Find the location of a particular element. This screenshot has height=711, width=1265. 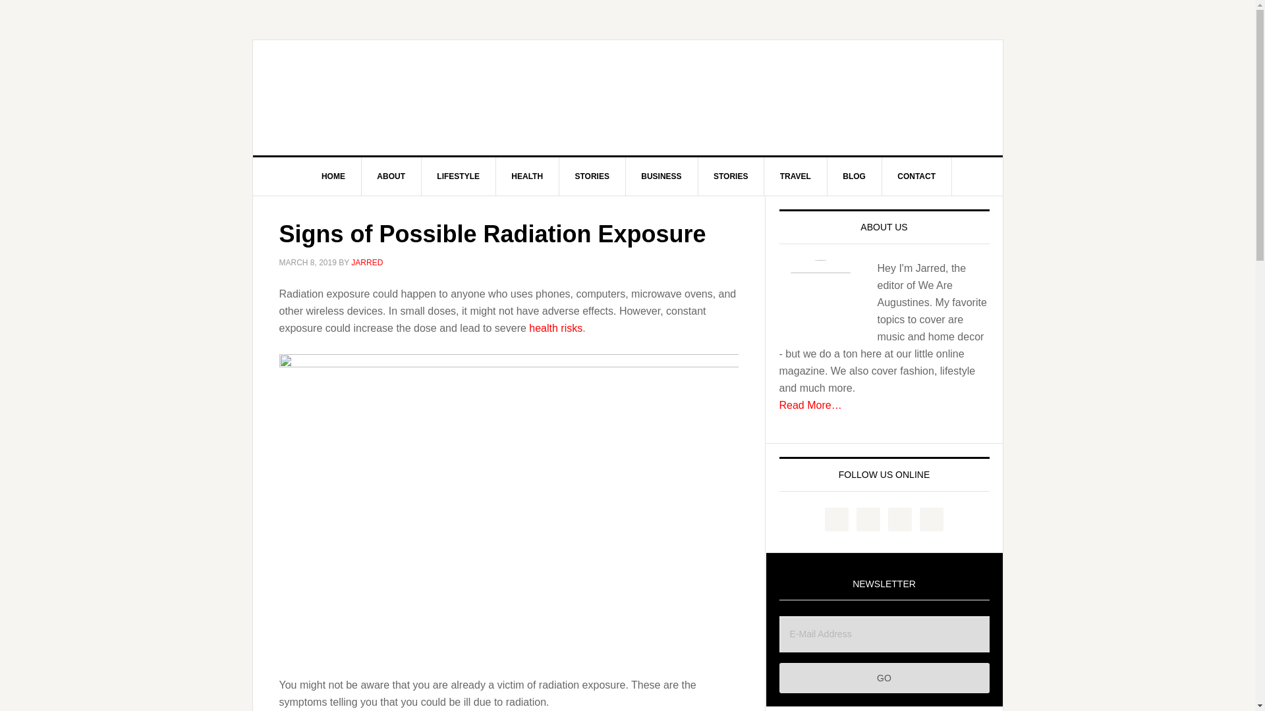

CONTACT is located at coordinates (917, 176).